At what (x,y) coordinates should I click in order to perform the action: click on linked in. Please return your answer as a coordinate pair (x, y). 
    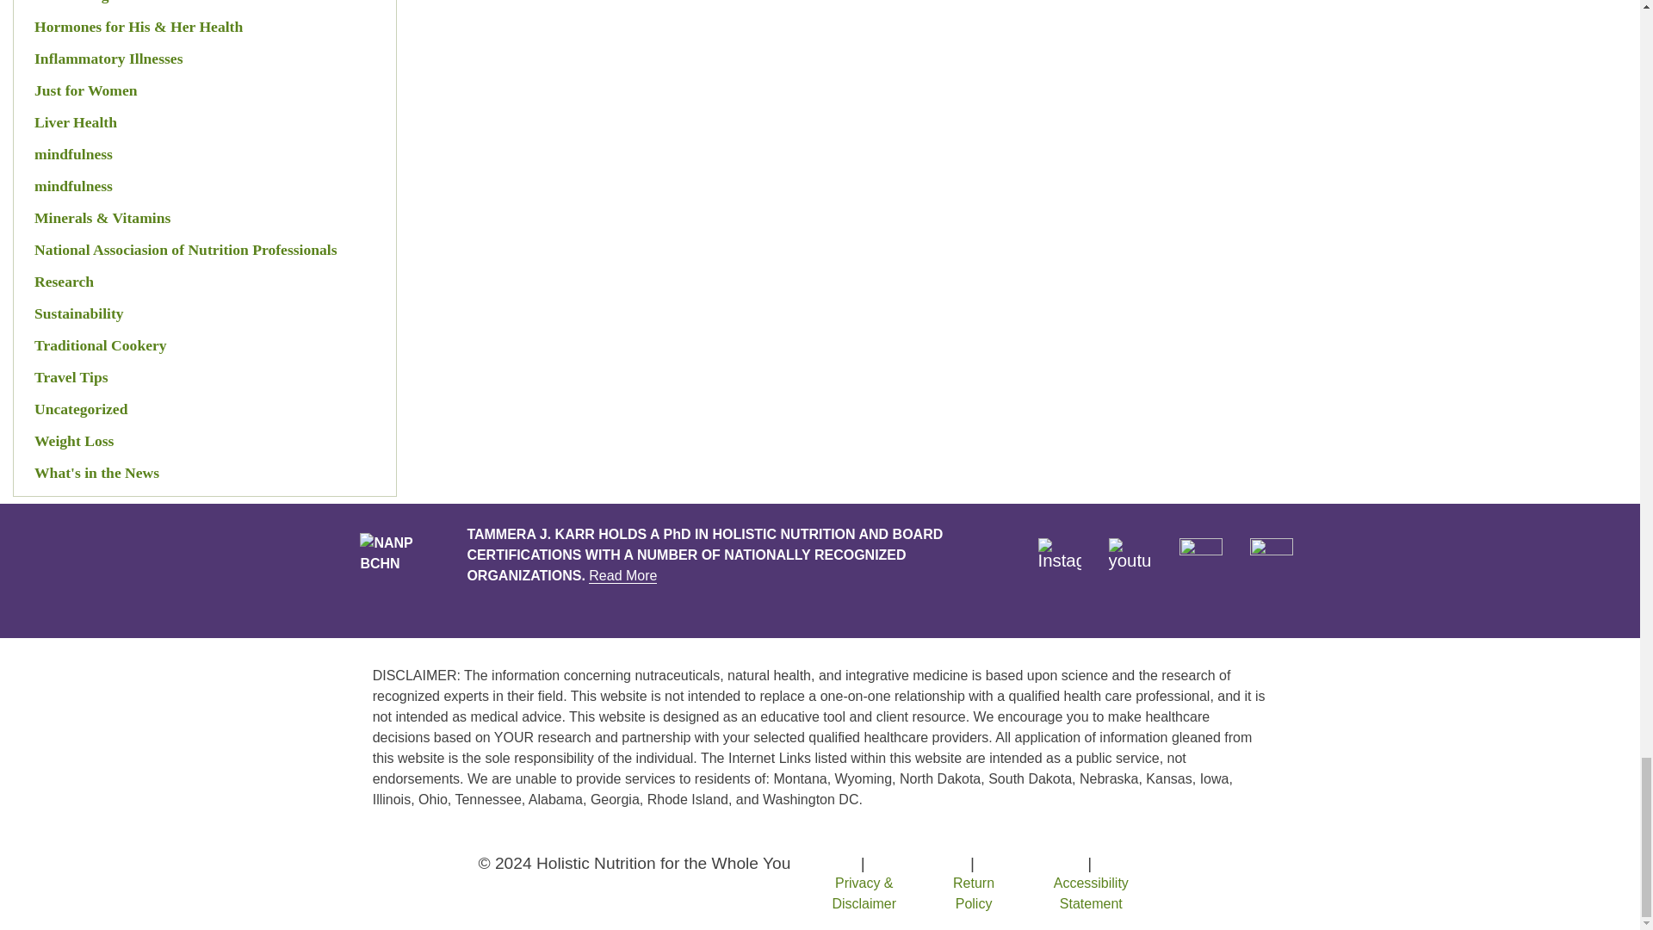
    Looking at the image, I should click on (1271, 560).